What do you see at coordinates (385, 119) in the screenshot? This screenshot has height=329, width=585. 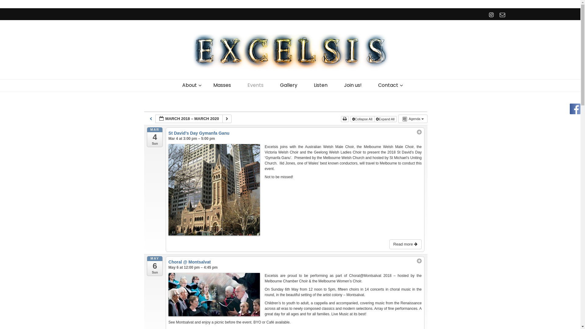 I see `Expand All` at bounding box center [385, 119].